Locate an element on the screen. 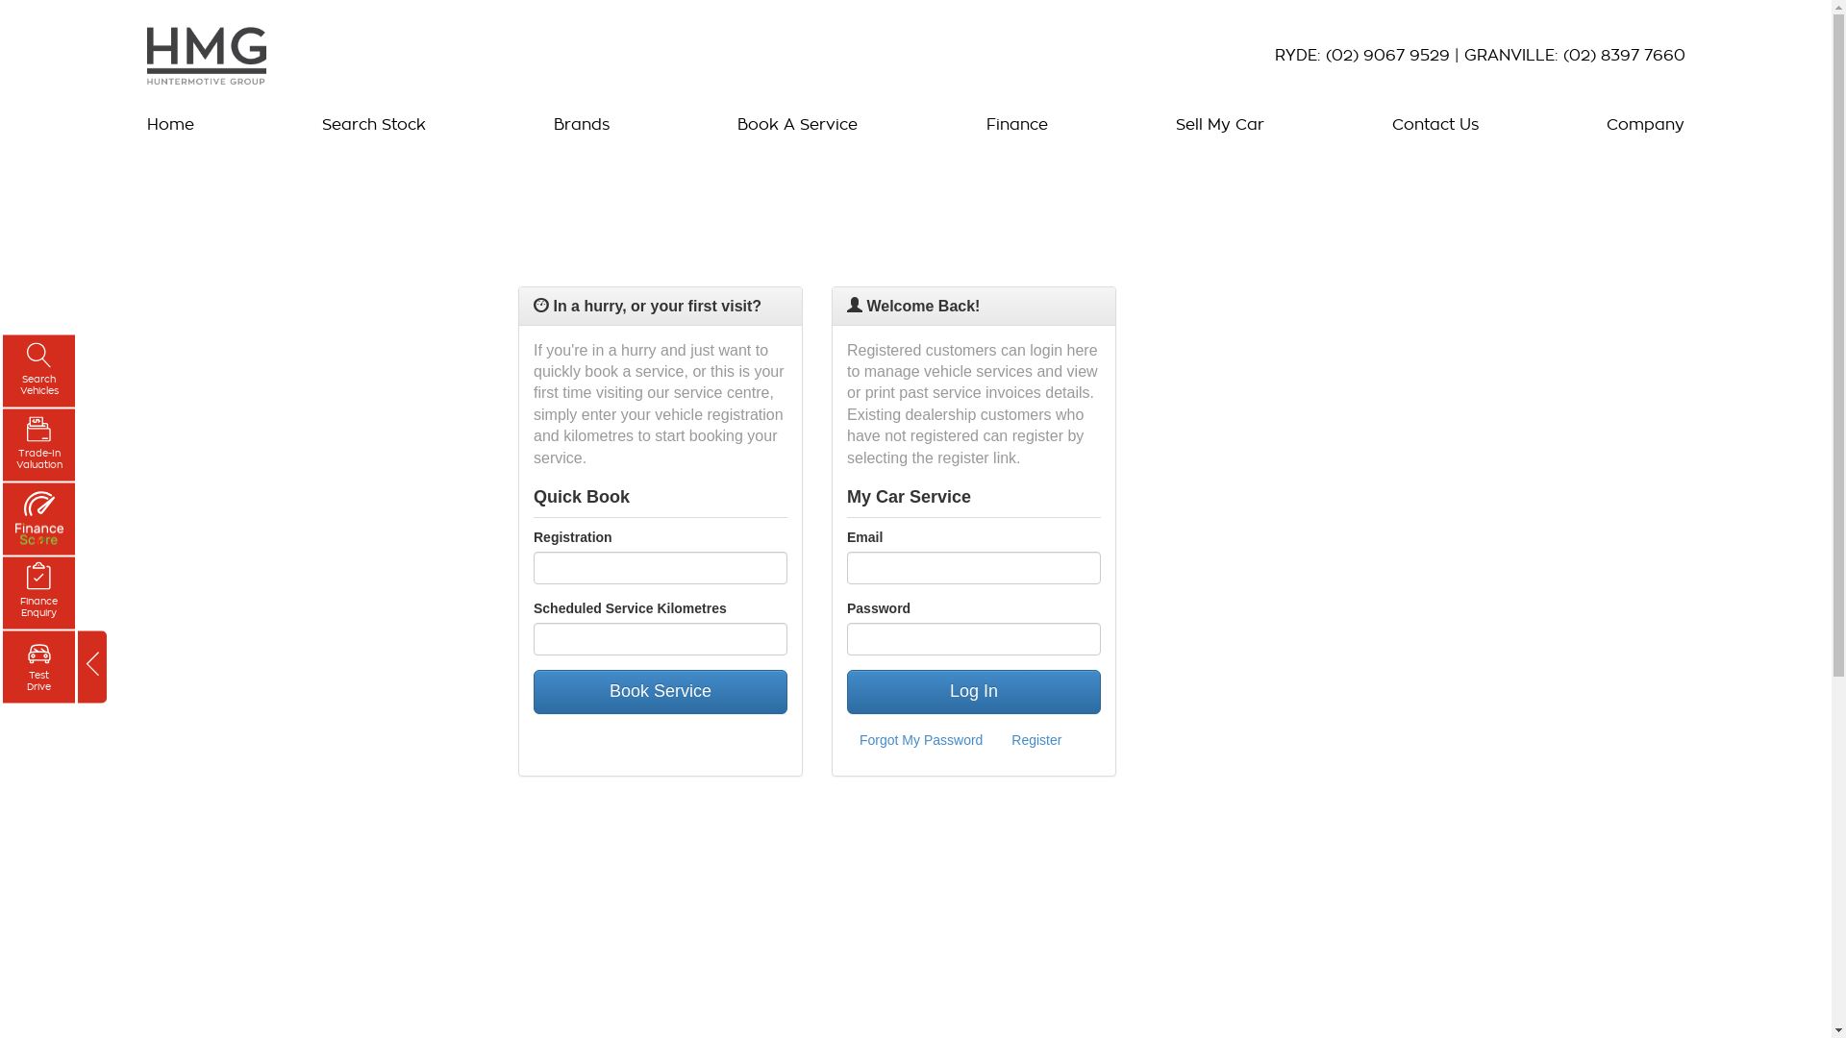 Image resolution: width=1846 pixels, height=1038 pixels. Contact Us is located at coordinates (1435, 125).